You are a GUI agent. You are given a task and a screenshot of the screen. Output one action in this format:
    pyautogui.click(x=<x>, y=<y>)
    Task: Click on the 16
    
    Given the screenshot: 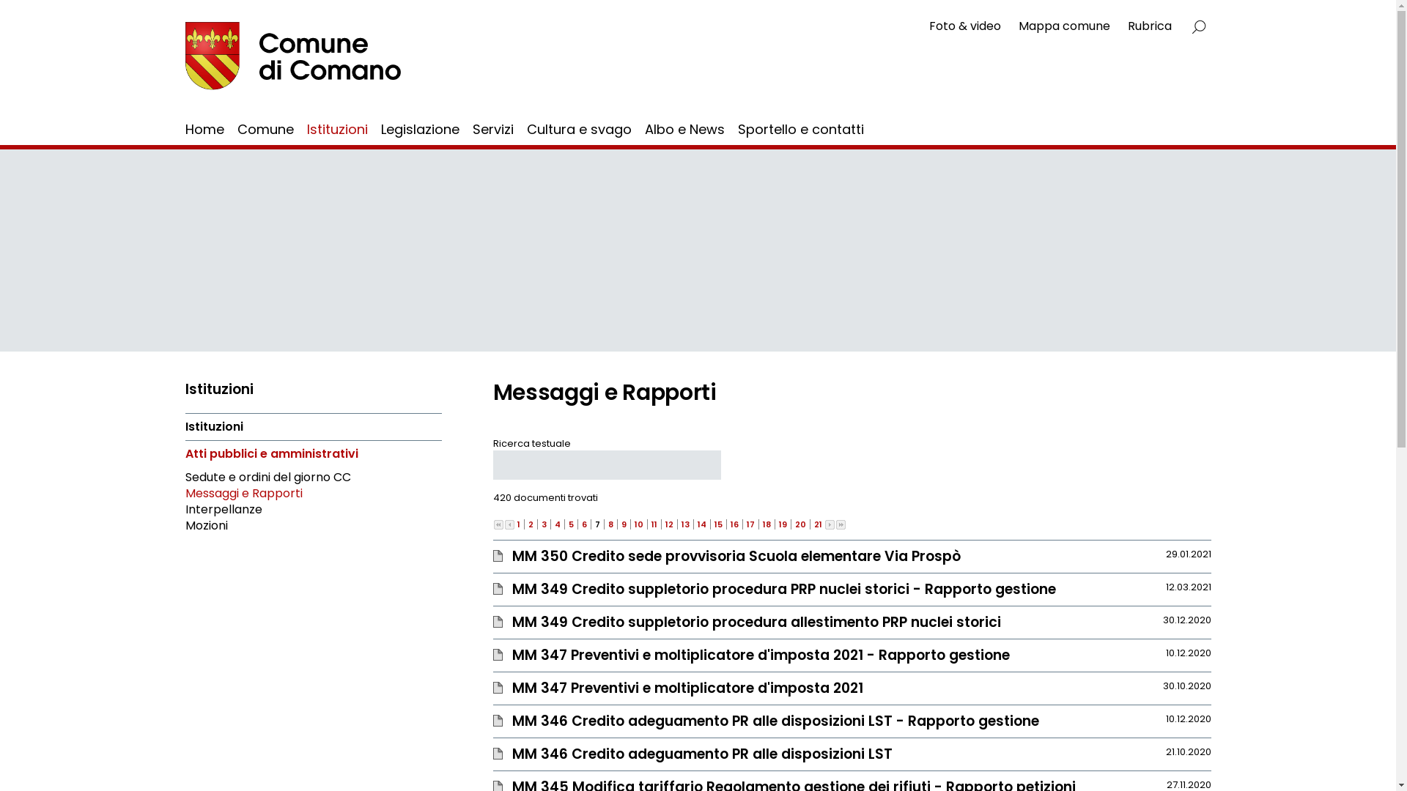 What is the action you would take?
    pyautogui.click(x=734, y=524)
    